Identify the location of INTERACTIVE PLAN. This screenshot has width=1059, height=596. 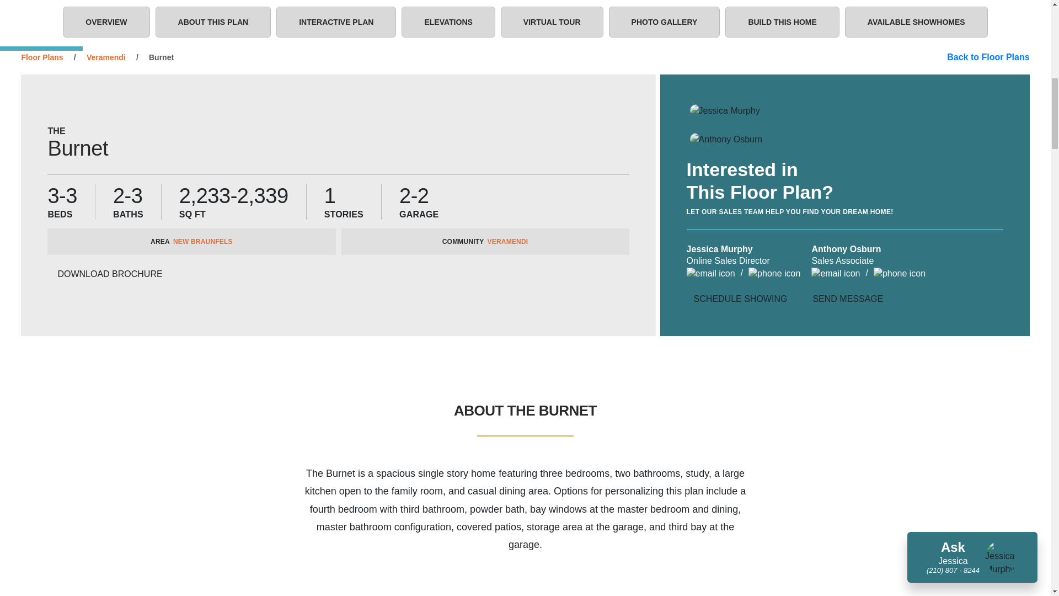
(485, 242).